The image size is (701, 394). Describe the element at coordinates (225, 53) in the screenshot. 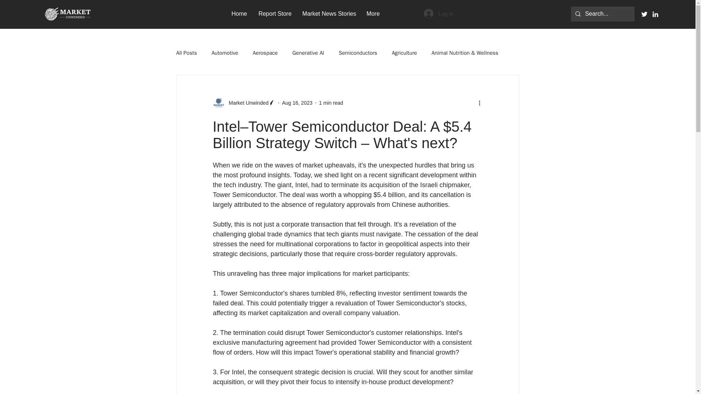

I see `Automotive` at that location.